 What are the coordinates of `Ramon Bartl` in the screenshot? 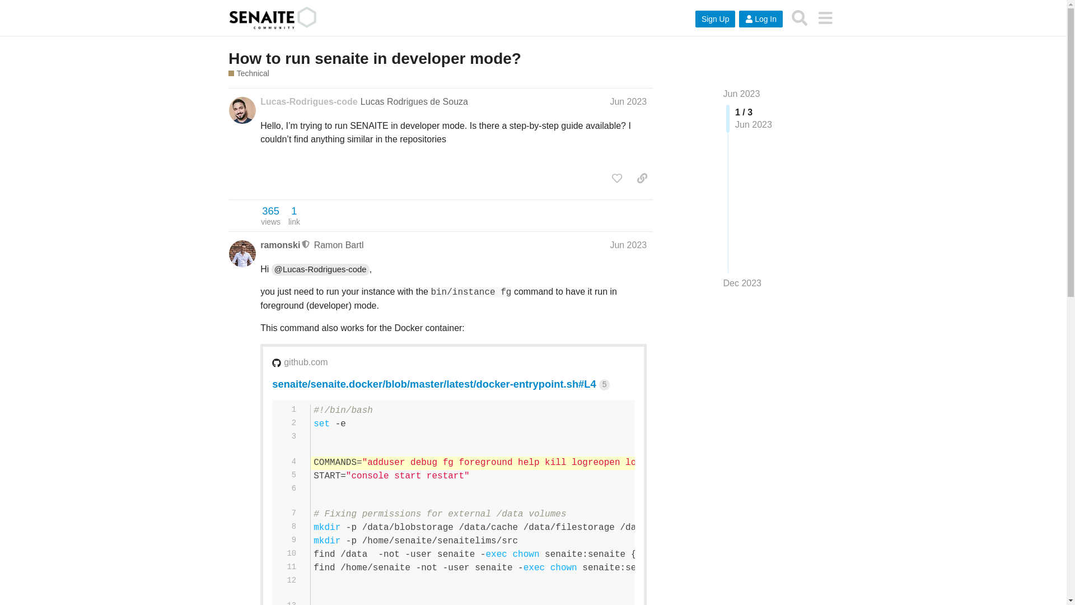 It's located at (339, 244).